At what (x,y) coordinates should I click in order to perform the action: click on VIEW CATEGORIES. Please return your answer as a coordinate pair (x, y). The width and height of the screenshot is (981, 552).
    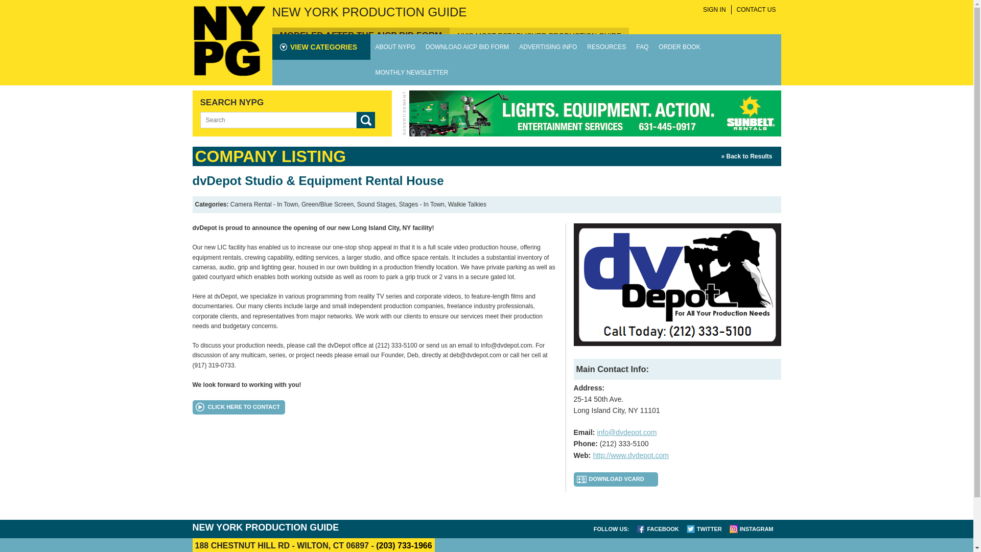
    Looking at the image, I should click on (321, 47).